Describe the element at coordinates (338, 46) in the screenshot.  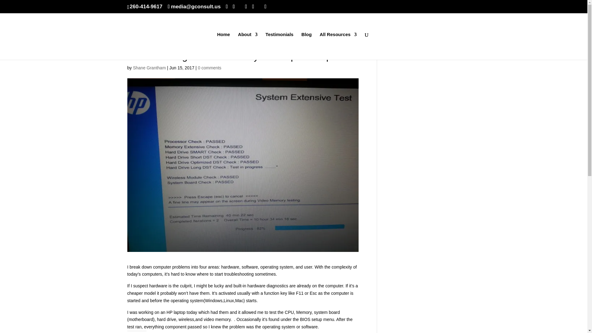
I see `All Resources` at that location.